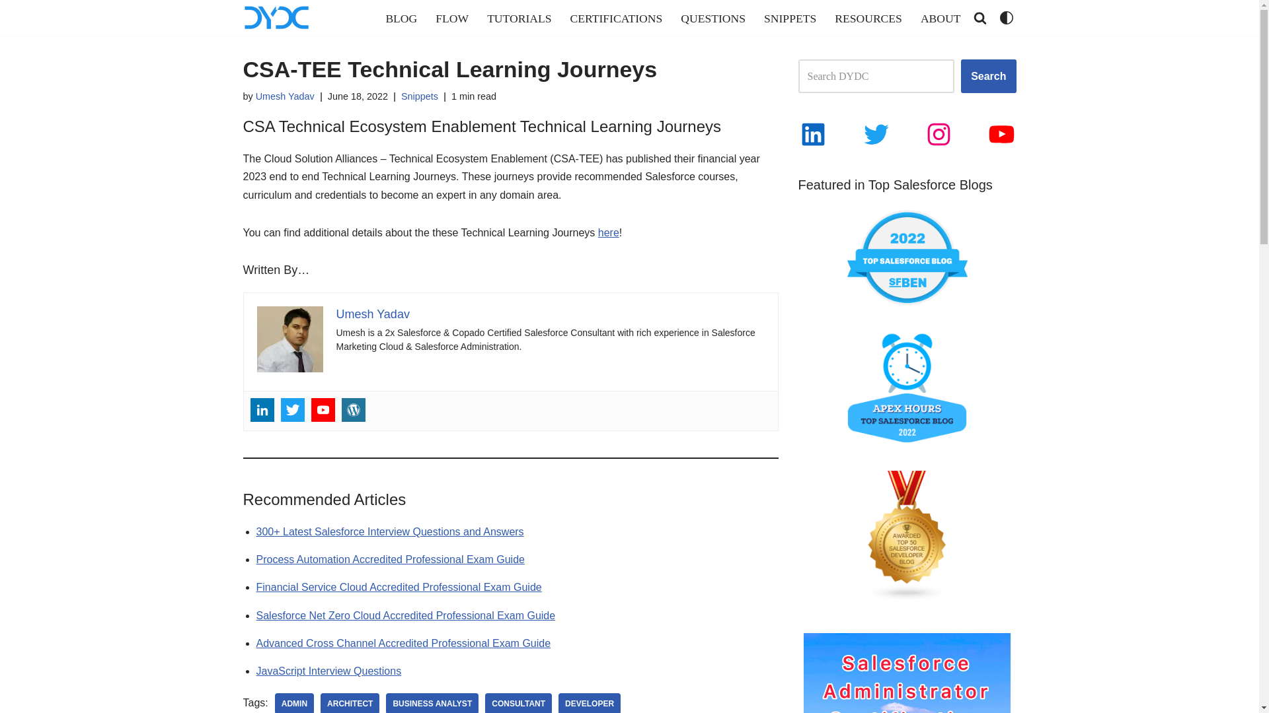 Image resolution: width=1269 pixels, height=713 pixels. Describe the element at coordinates (350, 702) in the screenshot. I see `Architect` at that location.